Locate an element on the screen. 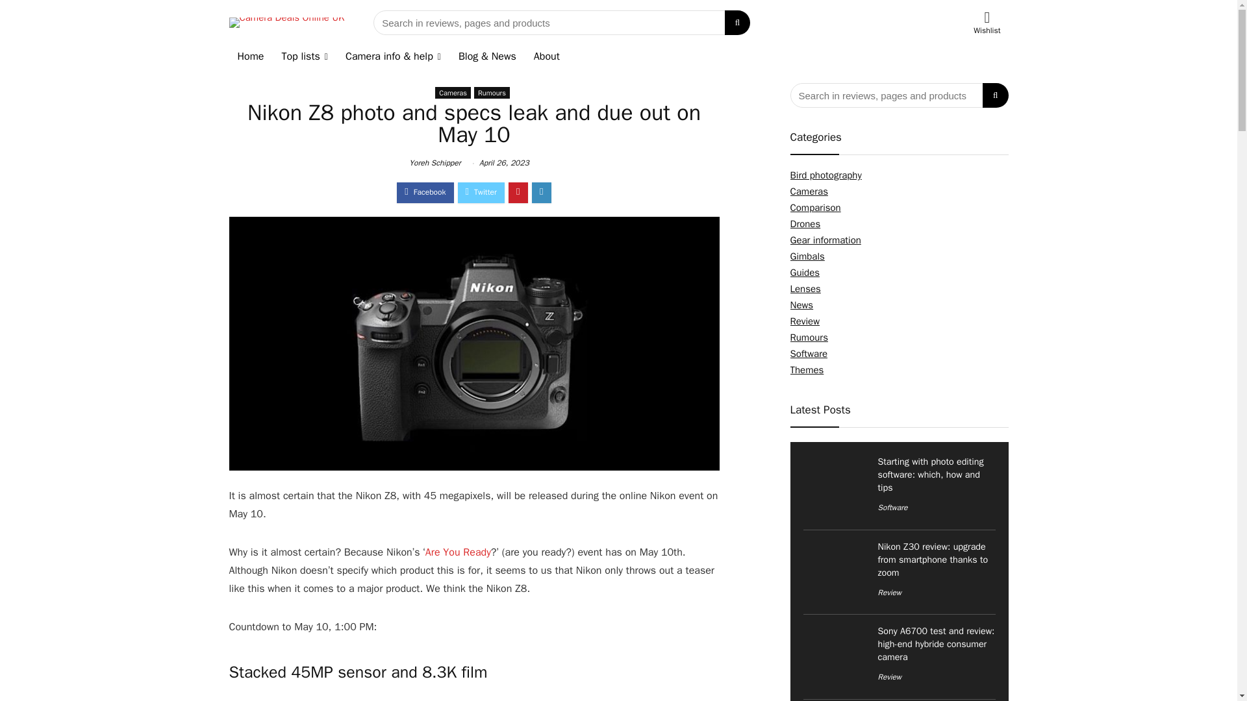 The height and width of the screenshot is (701, 1247). Are You Ready is located at coordinates (458, 552).